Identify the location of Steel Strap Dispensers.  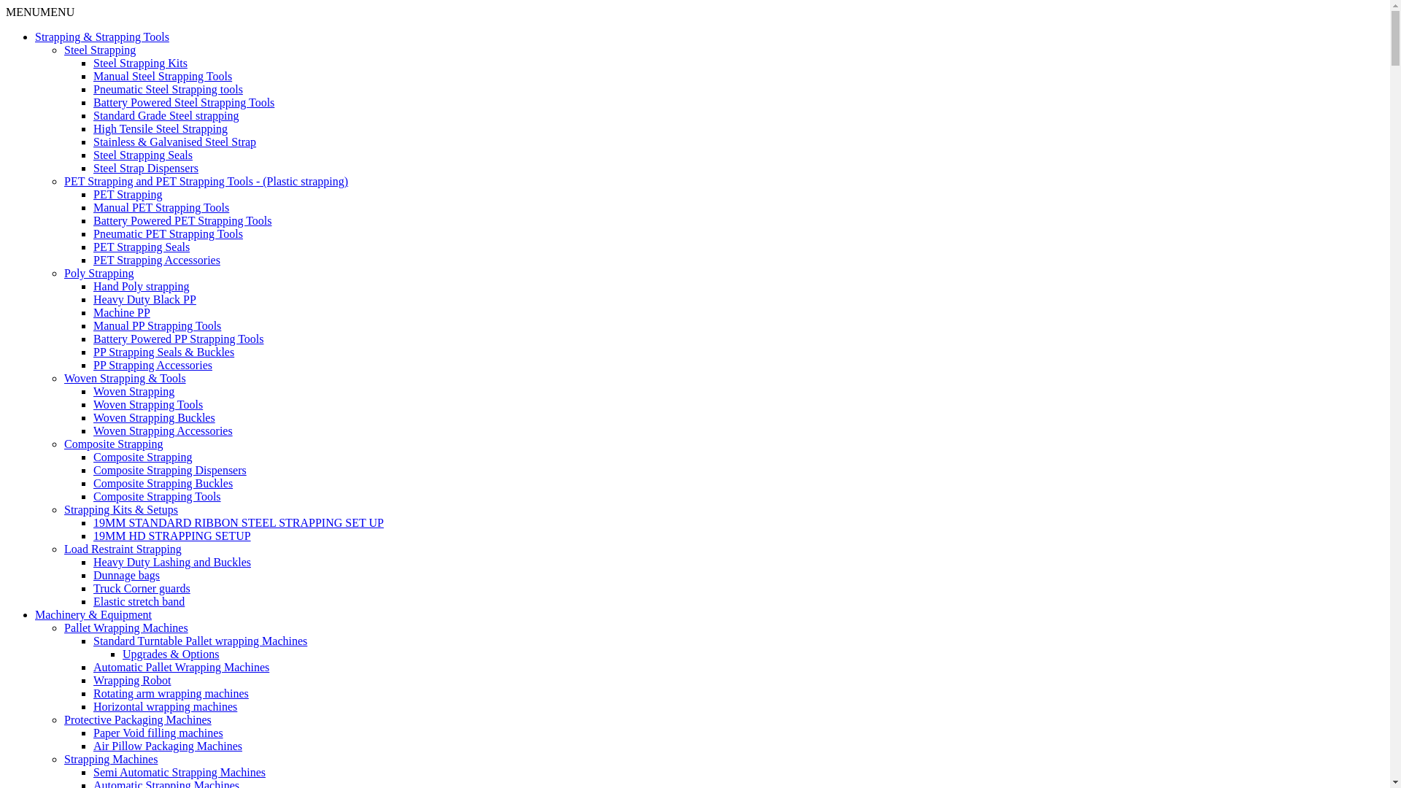
(146, 168).